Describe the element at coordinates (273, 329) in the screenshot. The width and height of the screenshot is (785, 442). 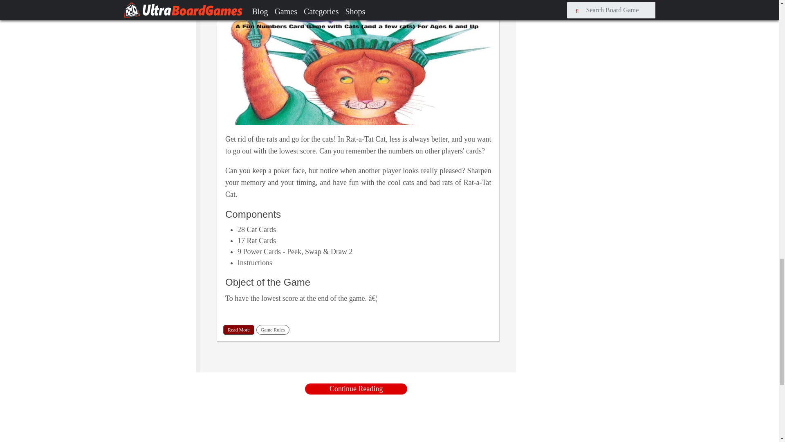
I see `Game Rules` at that location.